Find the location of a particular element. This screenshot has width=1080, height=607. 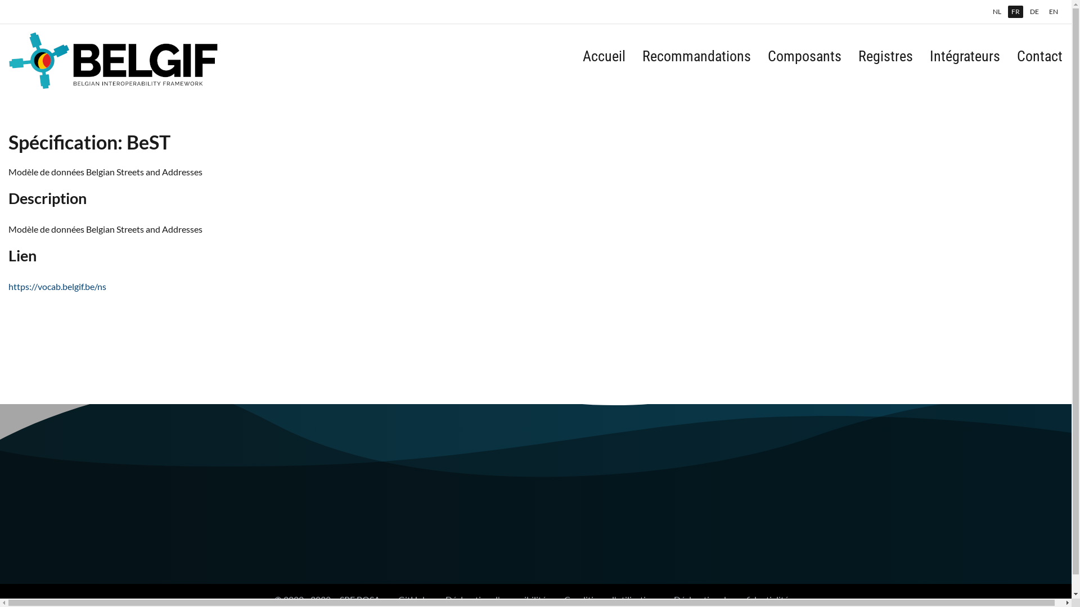

NL is located at coordinates (997, 12).